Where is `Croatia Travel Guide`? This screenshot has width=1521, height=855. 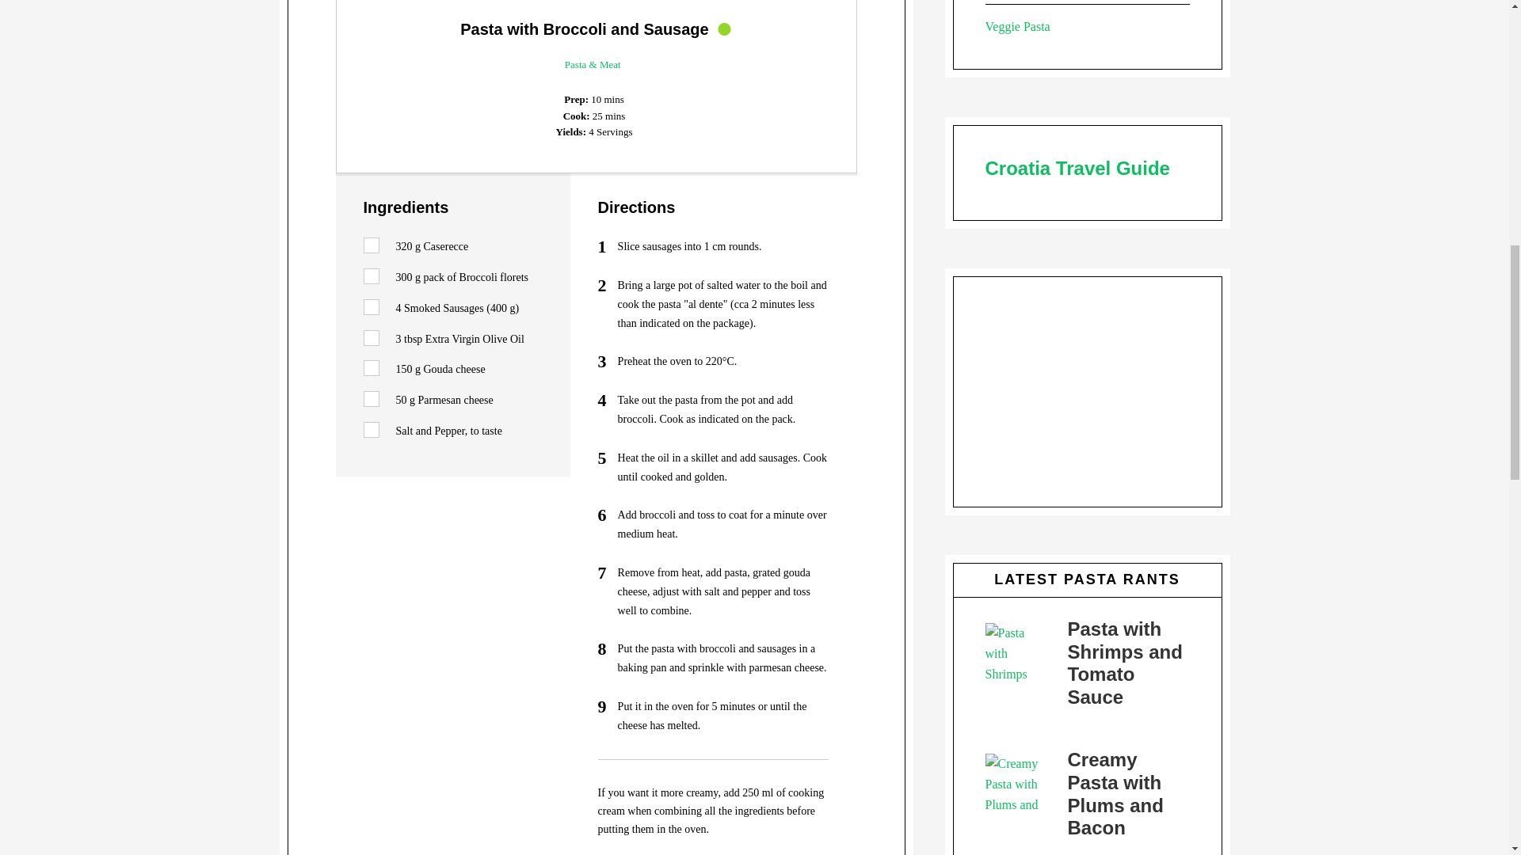
Croatia Travel Guide is located at coordinates (1077, 168).